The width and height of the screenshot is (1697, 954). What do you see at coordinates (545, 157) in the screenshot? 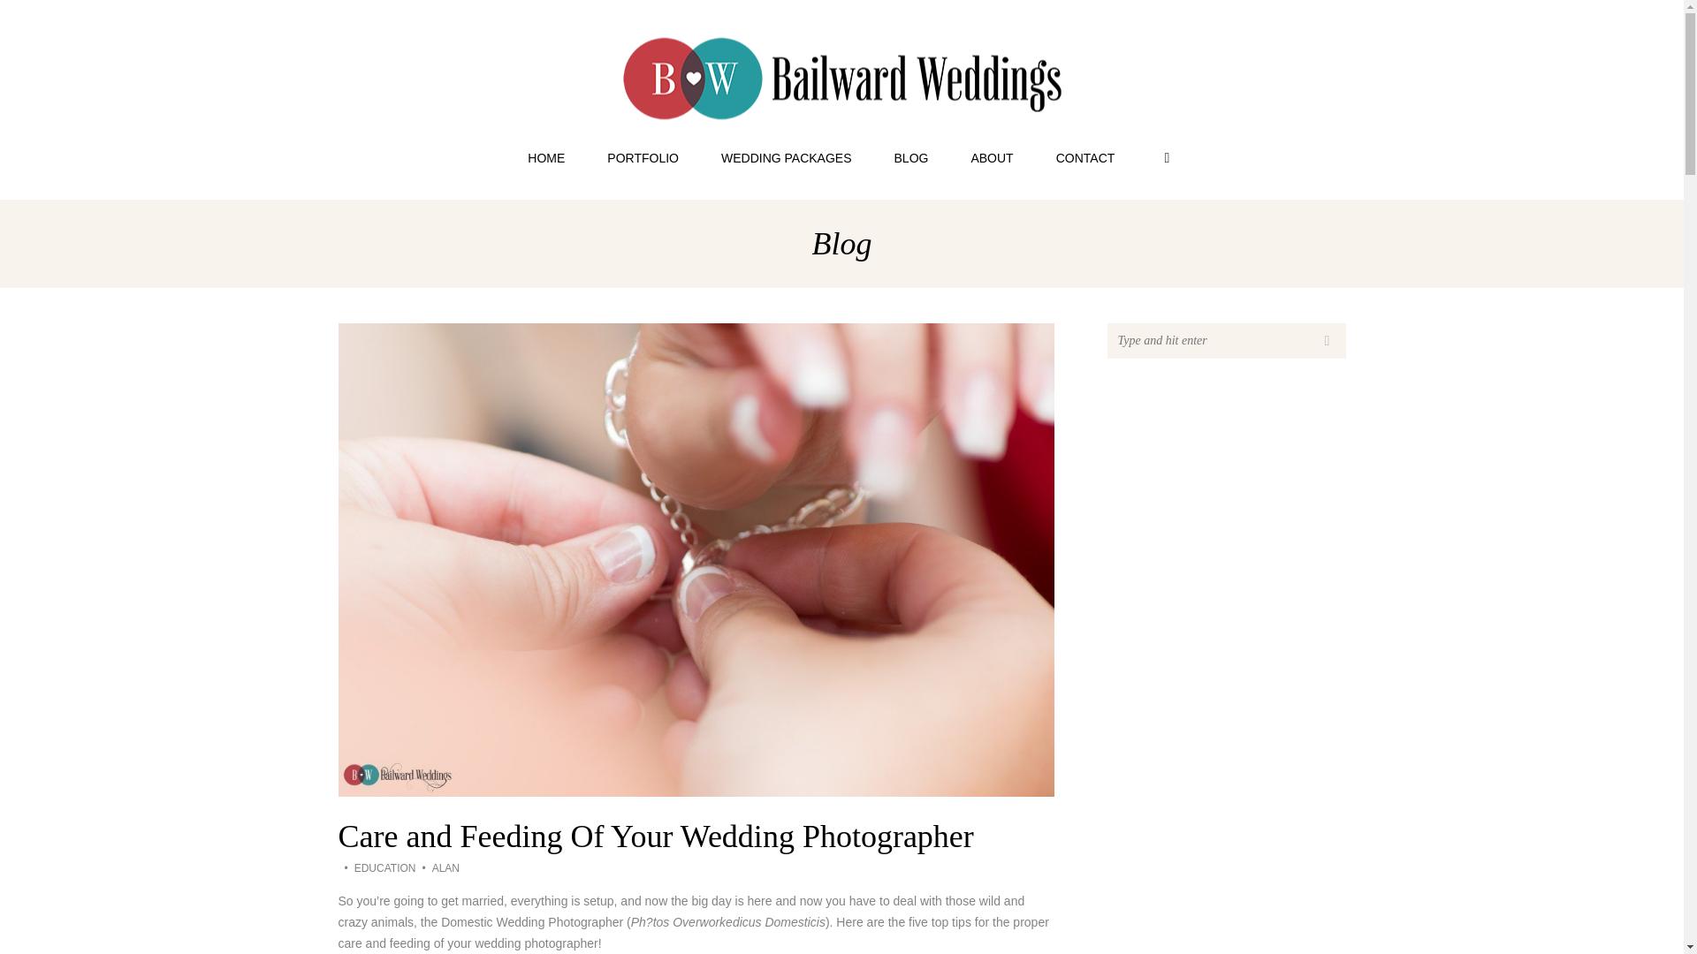
I see `HOME` at bounding box center [545, 157].